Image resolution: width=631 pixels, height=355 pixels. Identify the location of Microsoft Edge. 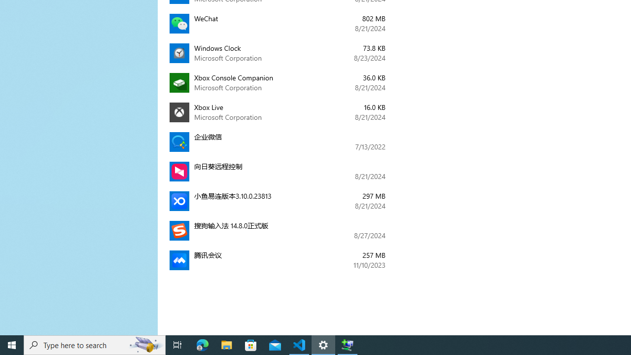
(203, 345).